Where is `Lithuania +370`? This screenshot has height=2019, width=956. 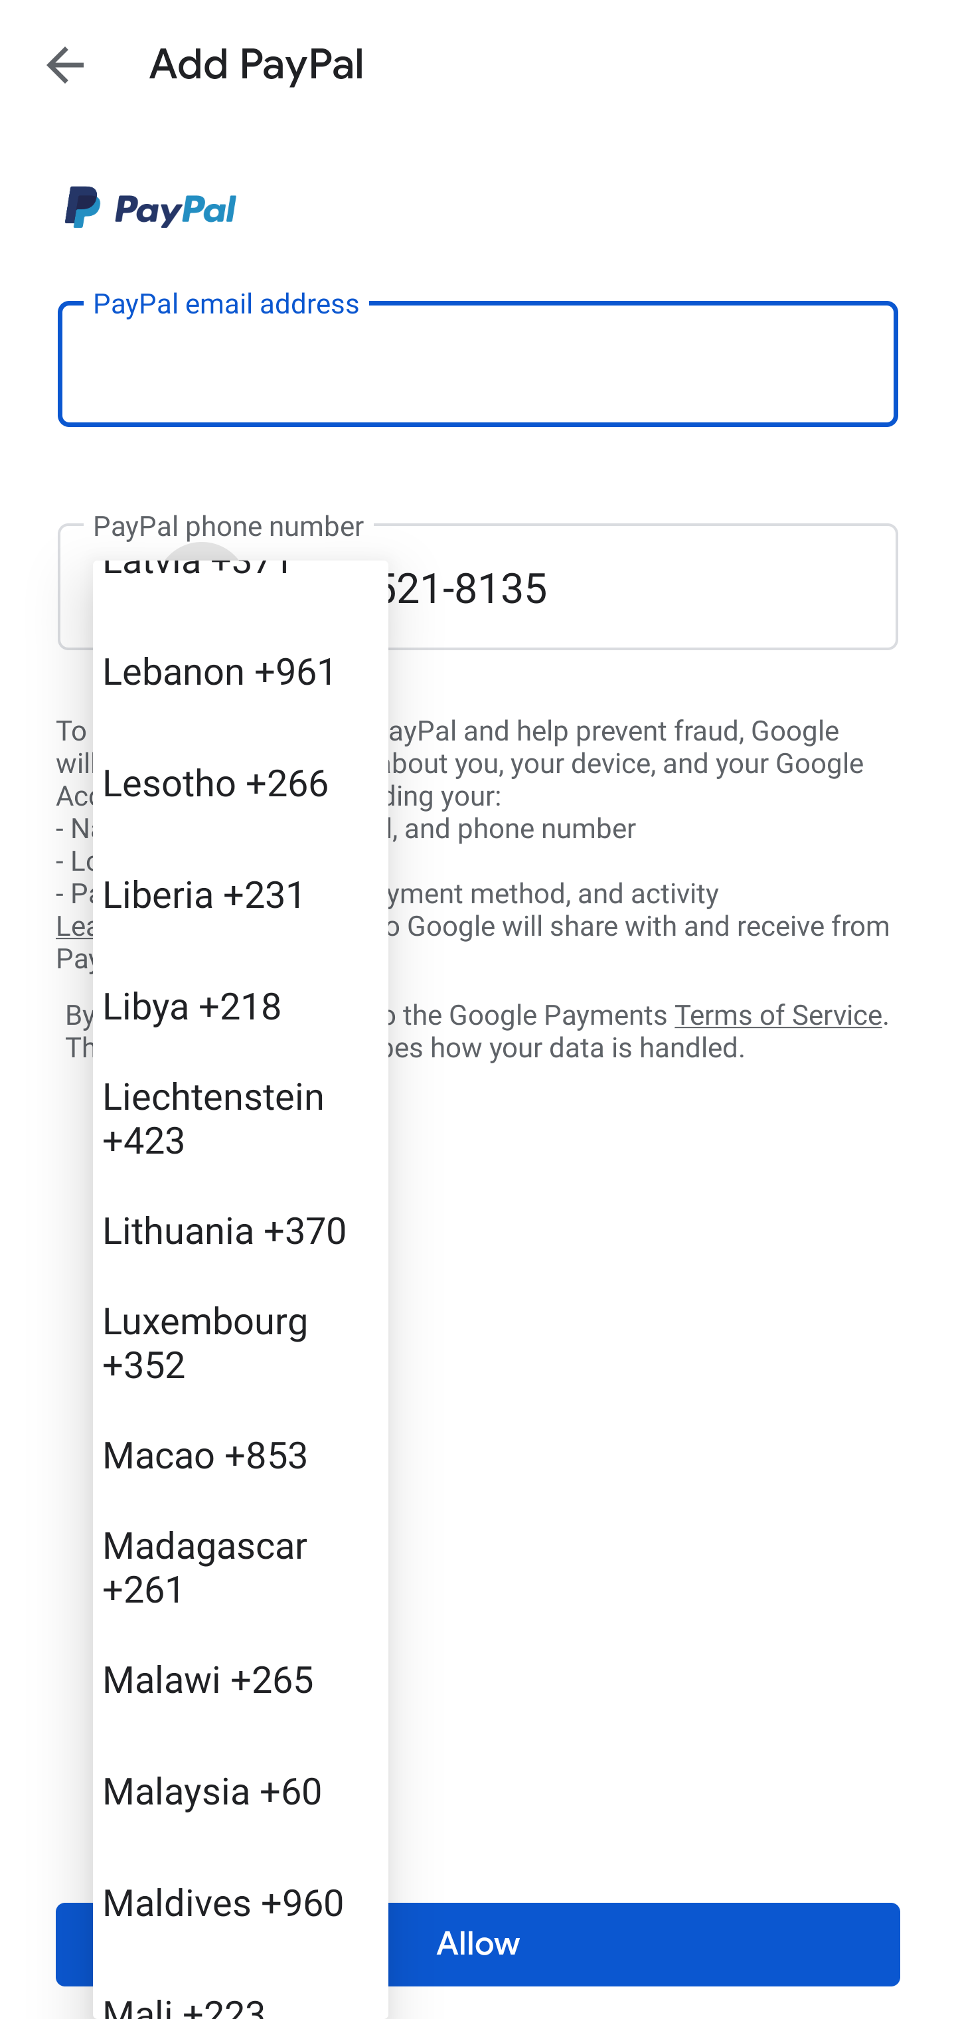 Lithuania +370 is located at coordinates (240, 1229).